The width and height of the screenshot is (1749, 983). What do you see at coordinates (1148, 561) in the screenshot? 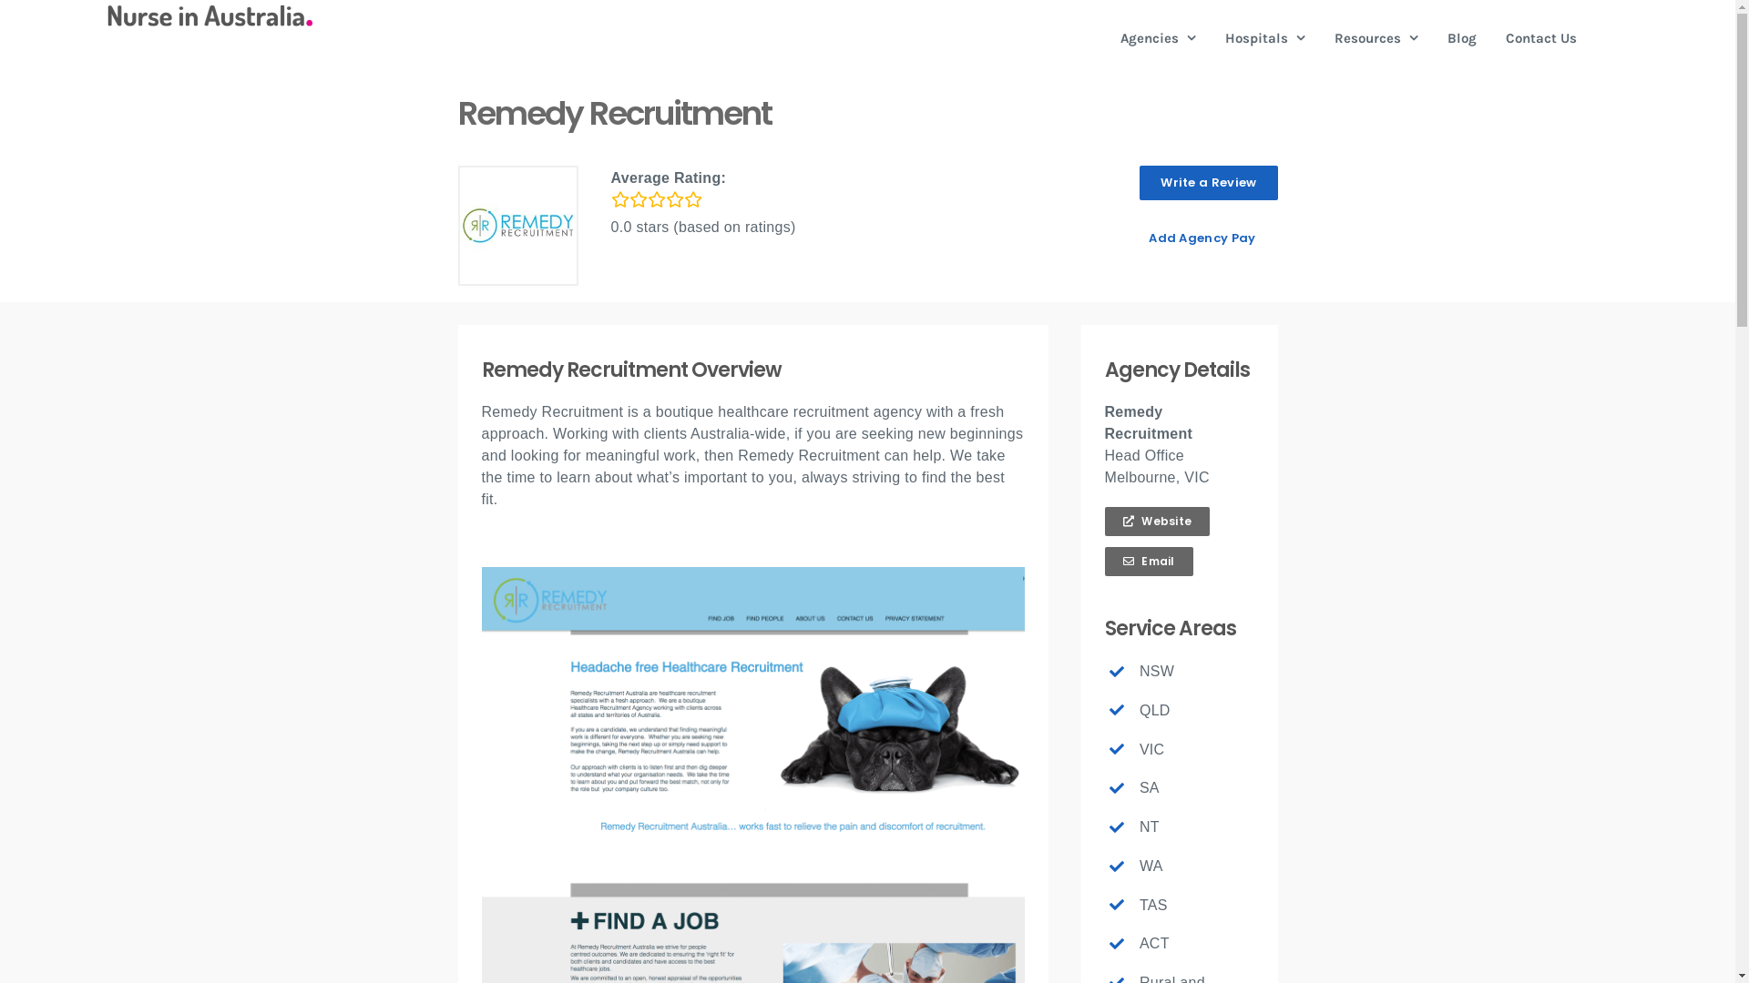
I see `Email` at bounding box center [1148, 561].